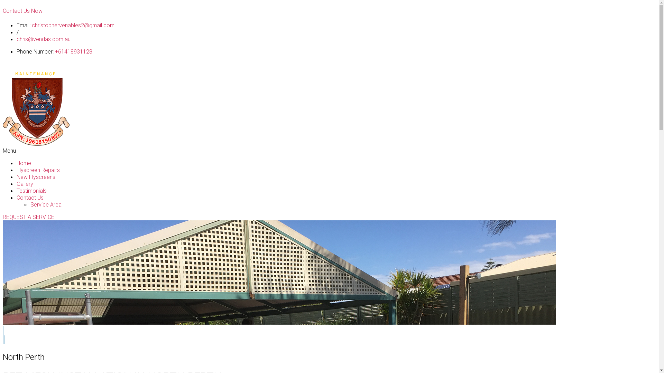 The height and width of the screenshot is (373, 664). Describe the element at coordinates (22, 11) in the screenshot. I see `Contact Us Now` at that location.